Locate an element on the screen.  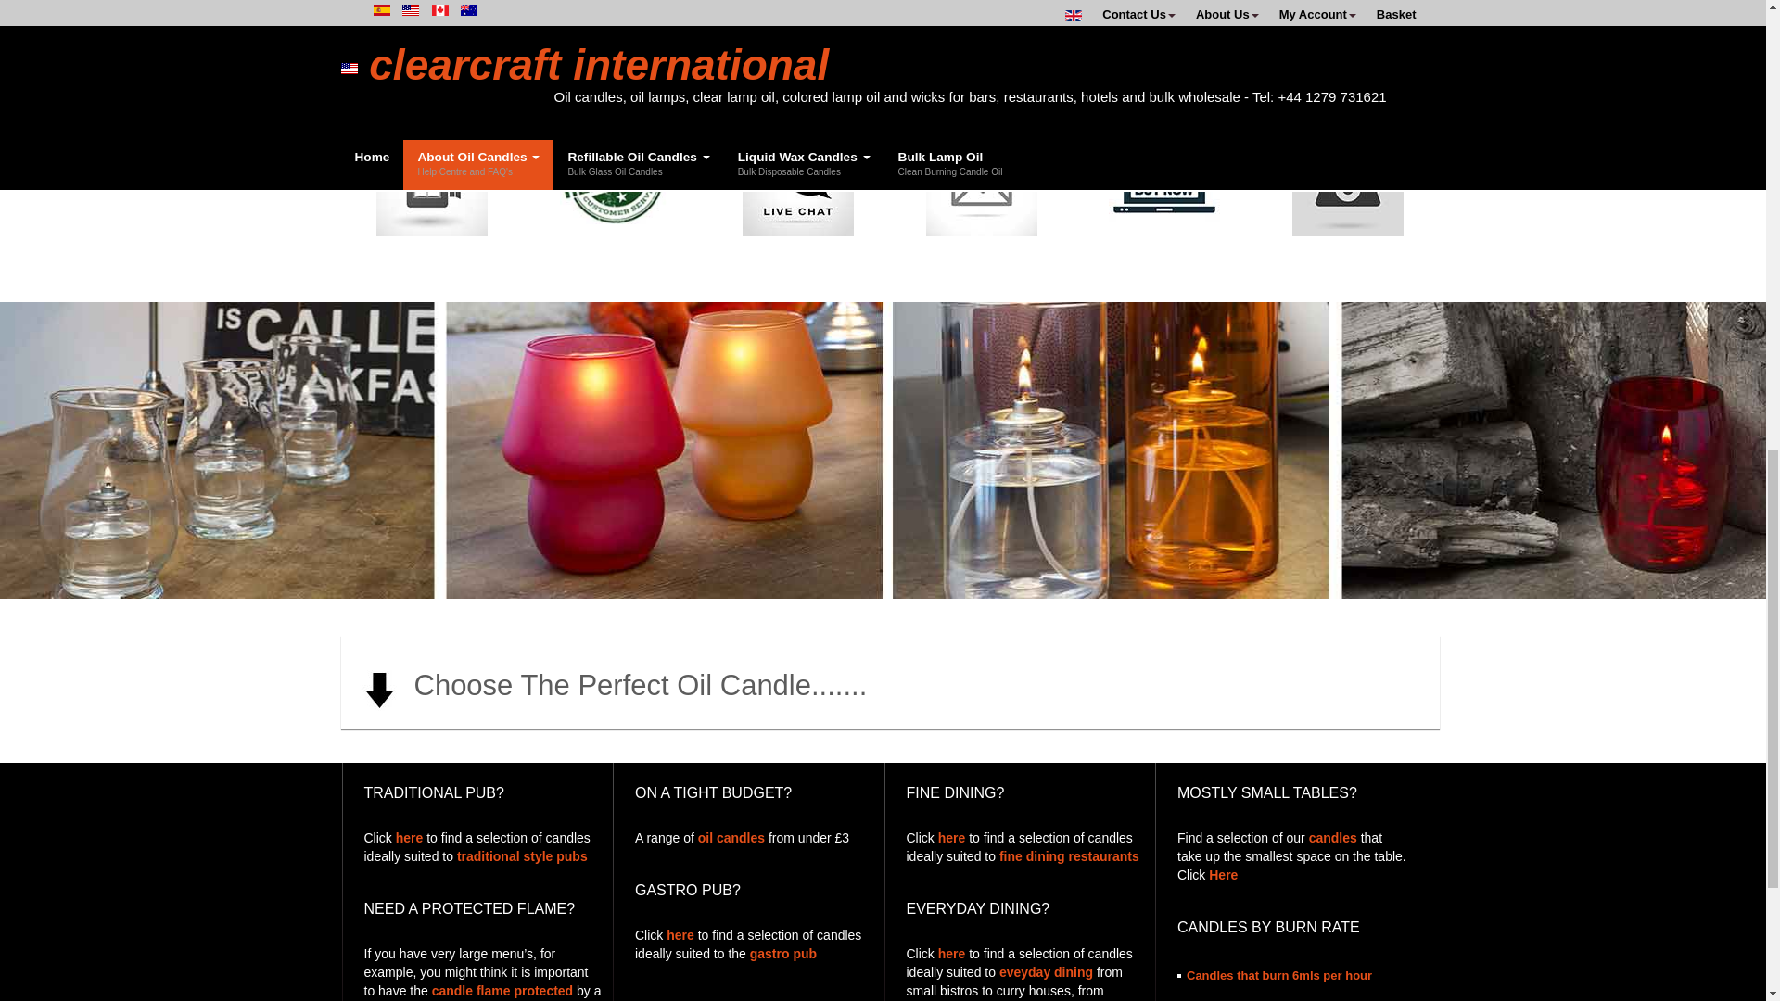
Glass Oil Candles suitable for the Gastro Pub is located at coordinates (782, 953).